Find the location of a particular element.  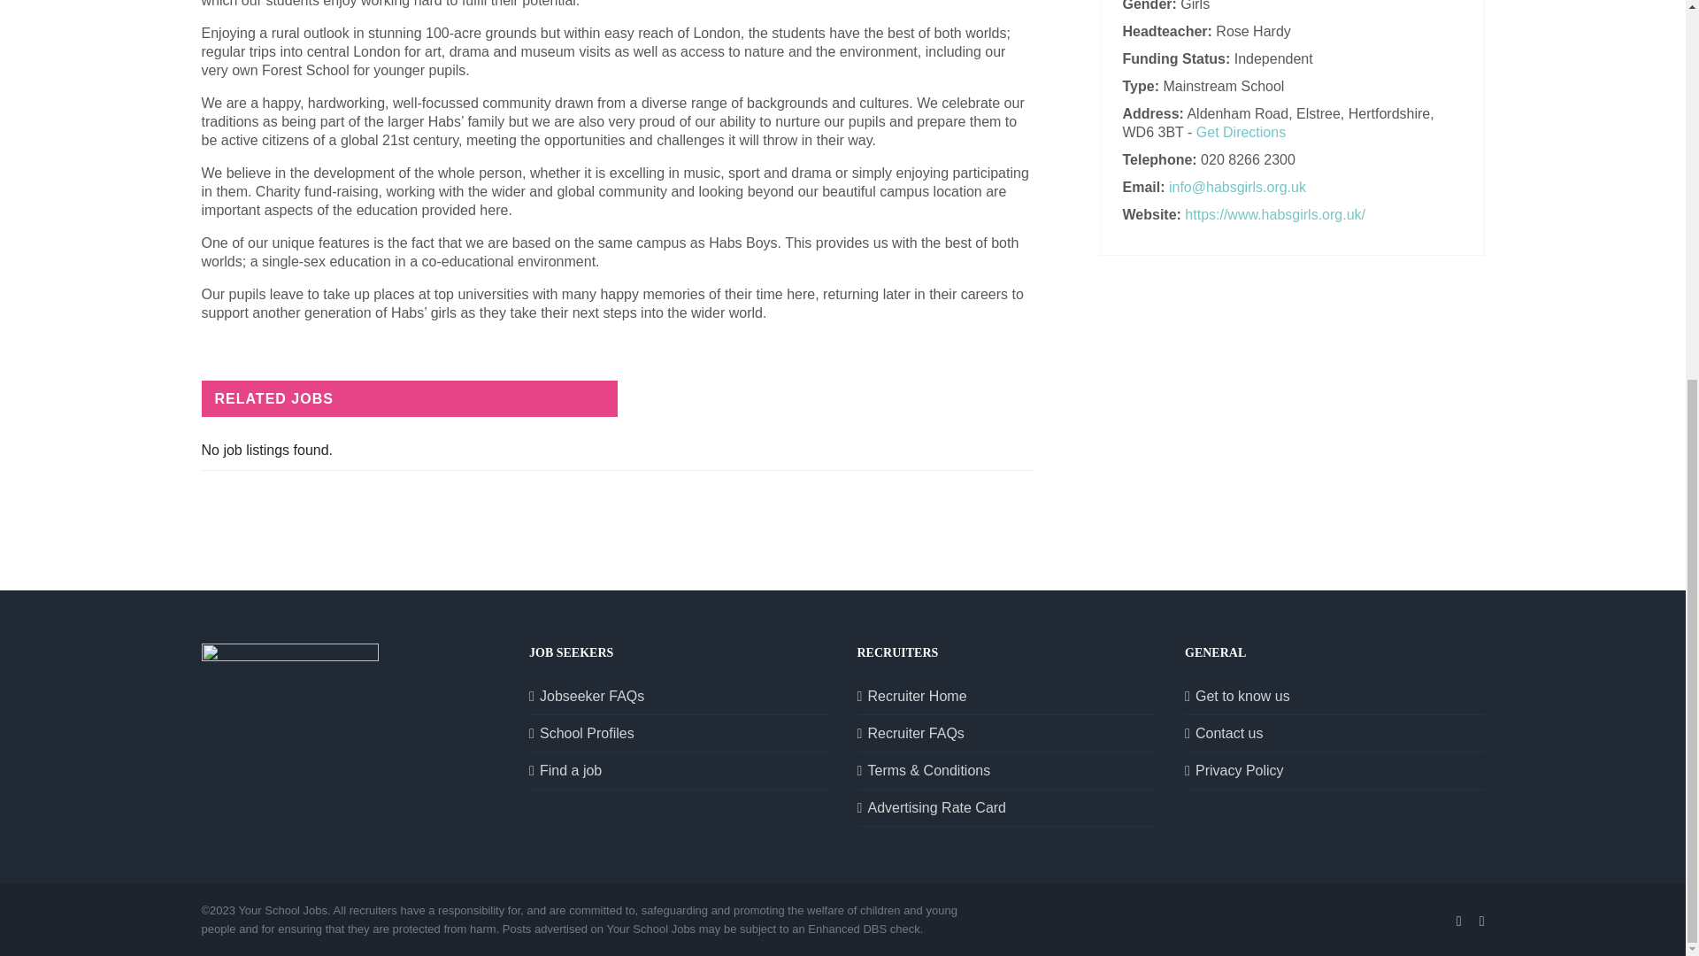

Recruiter FAQs is located at coordinates (1007, 733).